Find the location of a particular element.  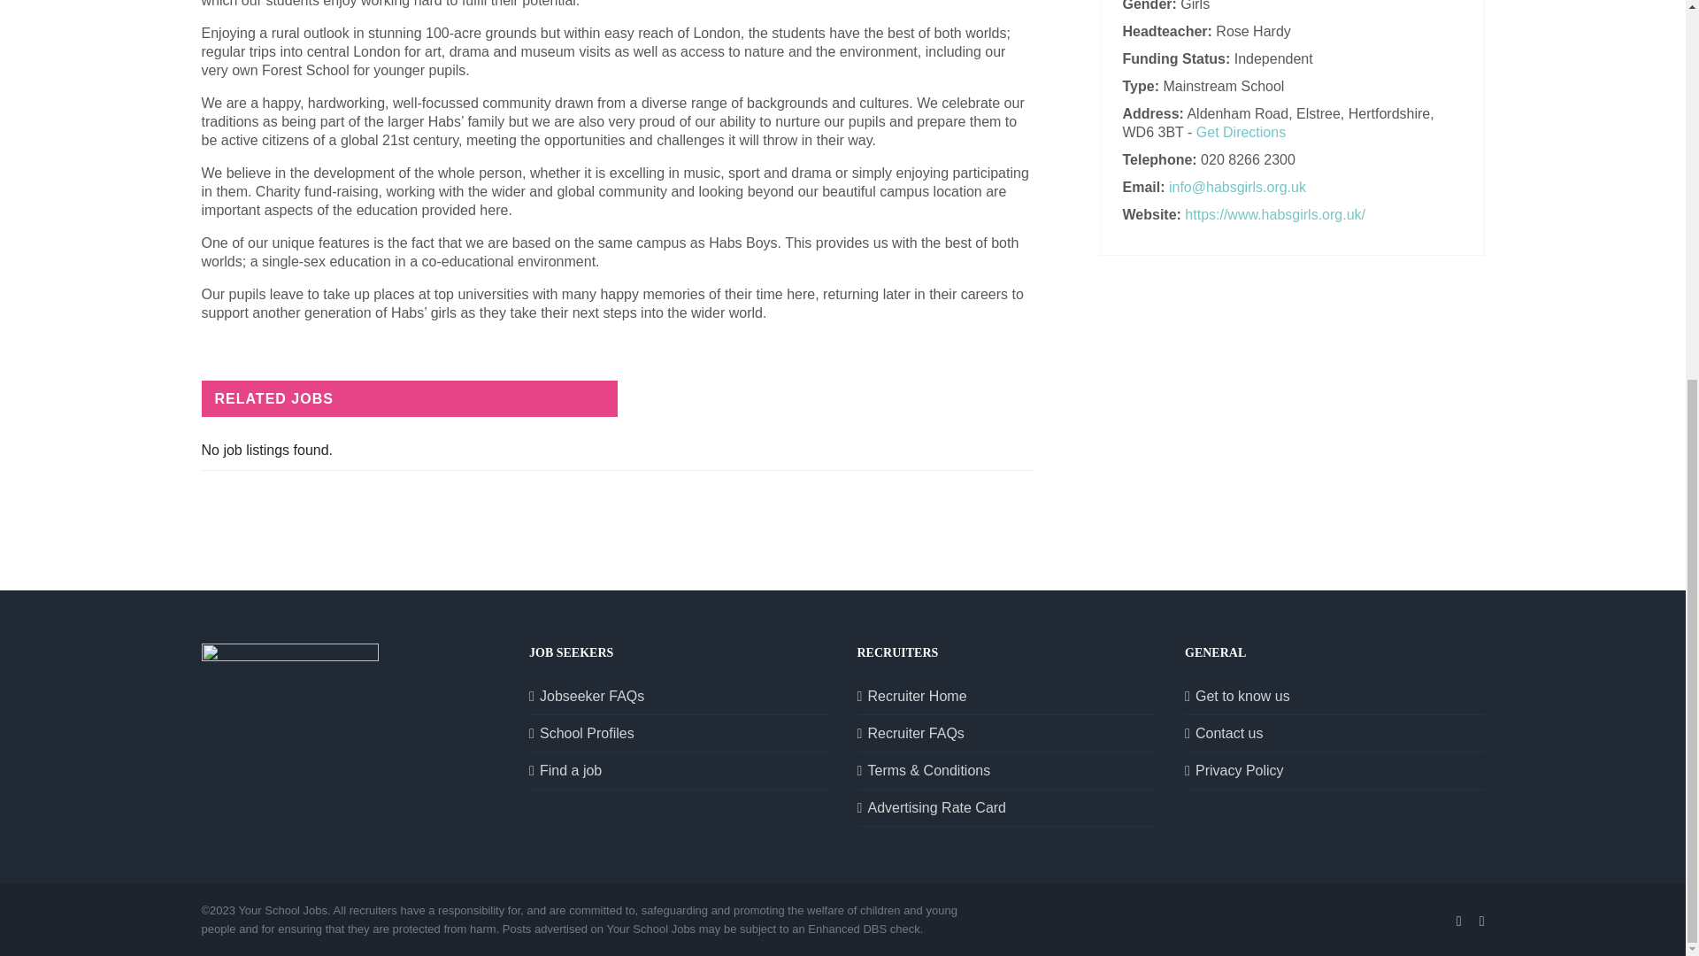

Recruiter FAQs is located at coordinates (1007, 733).